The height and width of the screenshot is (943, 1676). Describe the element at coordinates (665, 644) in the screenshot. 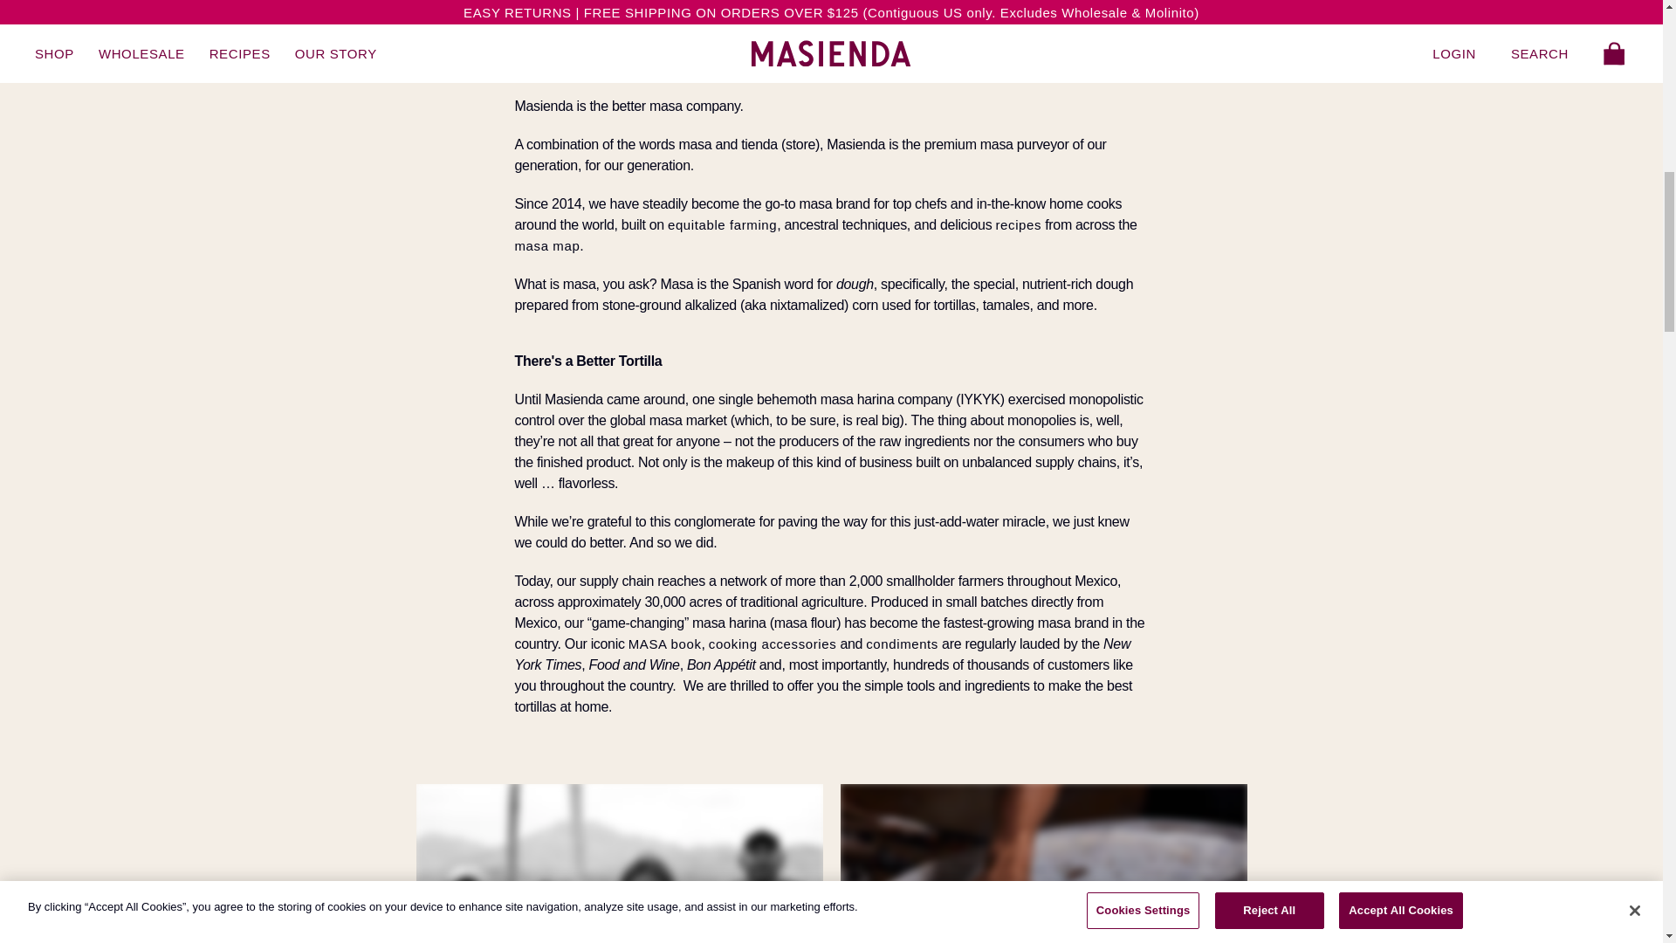

I see `MASA book` at that location.